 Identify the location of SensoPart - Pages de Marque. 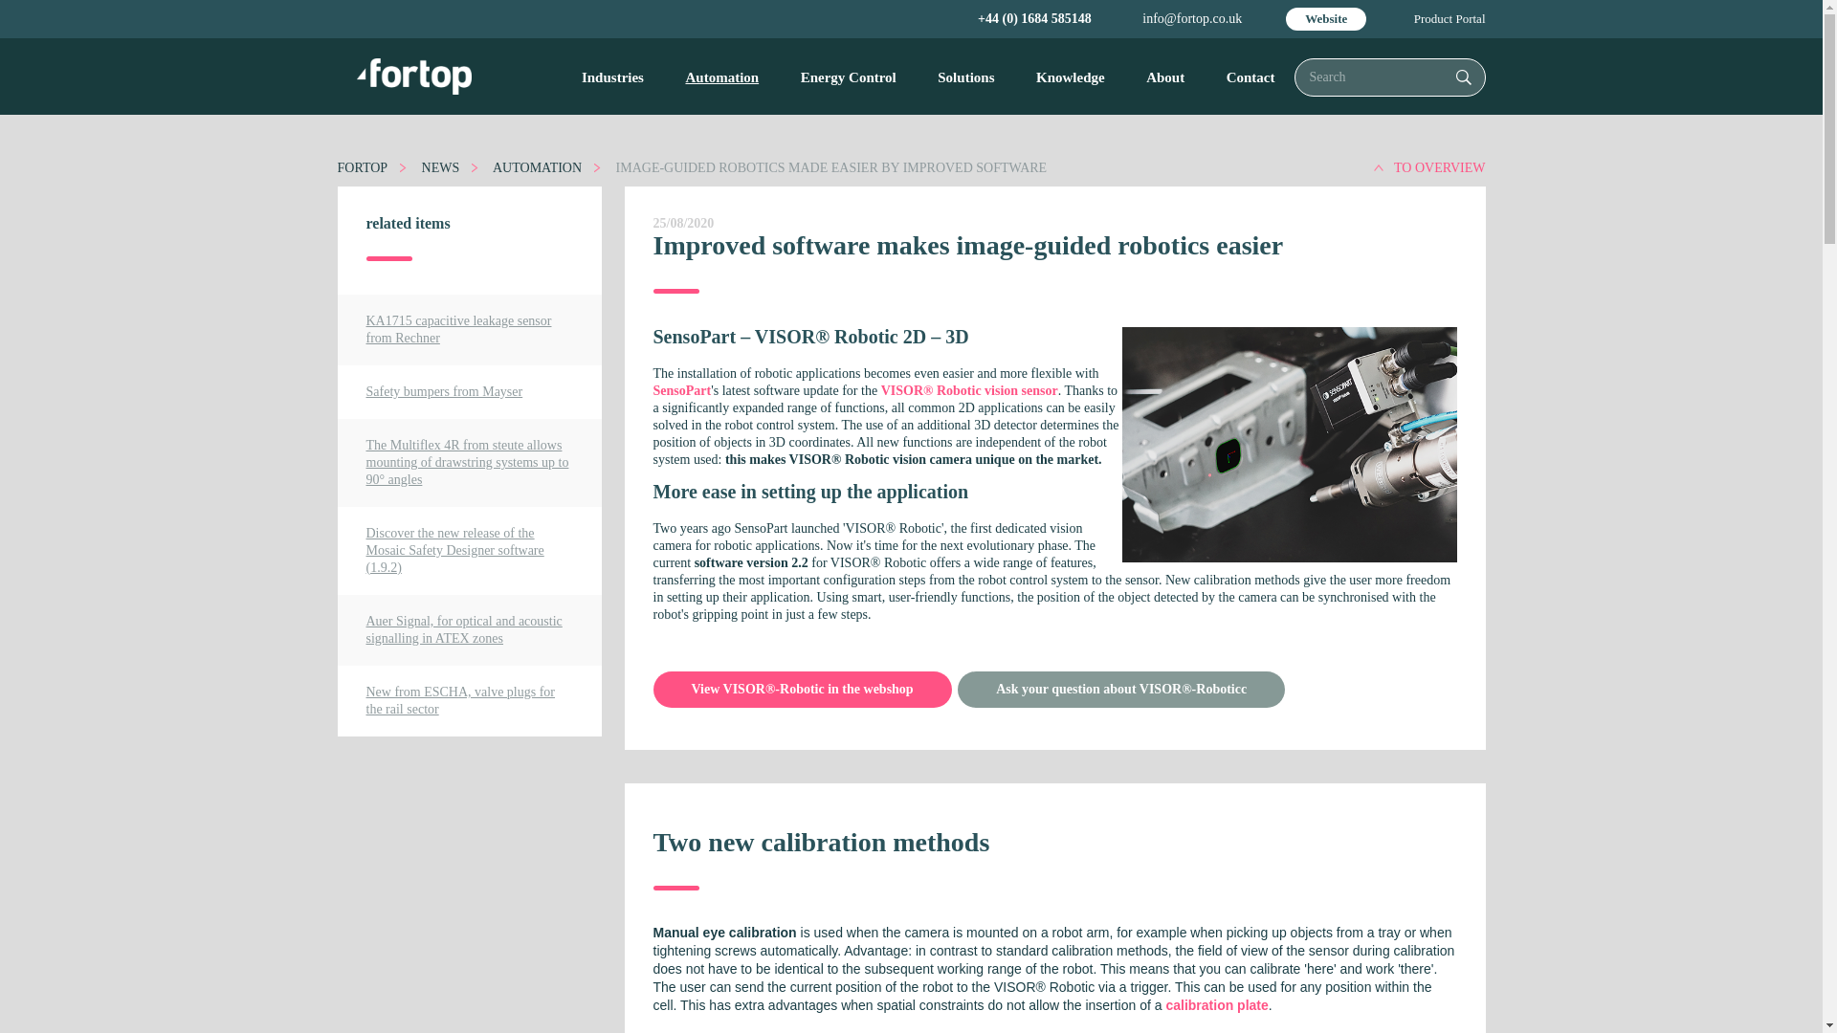
(681, 390).